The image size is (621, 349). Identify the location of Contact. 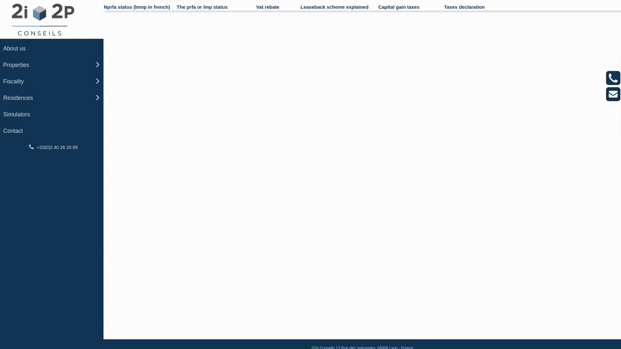
(52, 131).